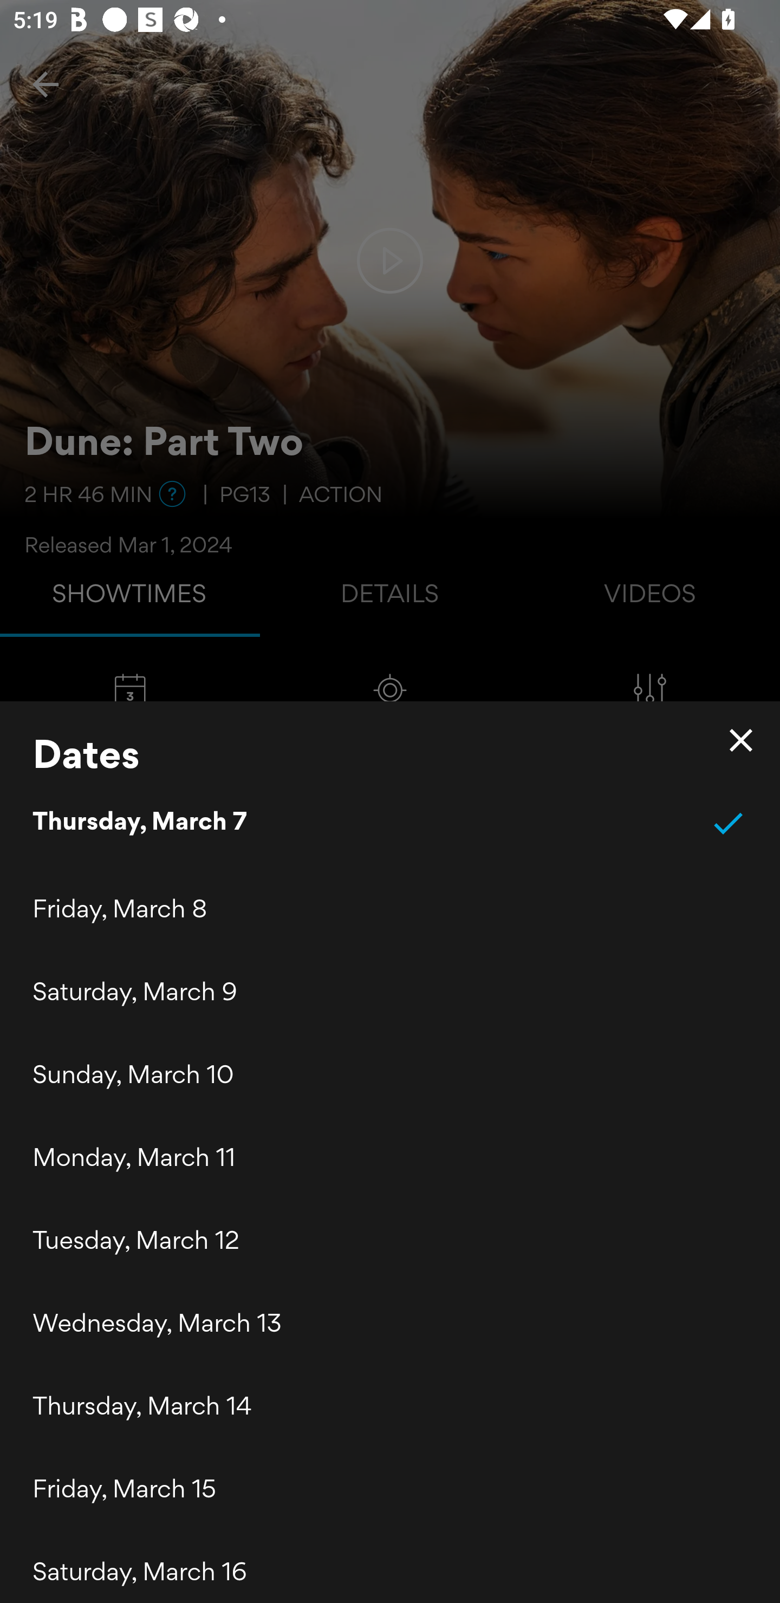 Image resolution: width=780 pixels, height=1603 pixels. Describe the element at coordinates (390, 1405) in the screenshot. I see `Thursday, March 14` at that location.